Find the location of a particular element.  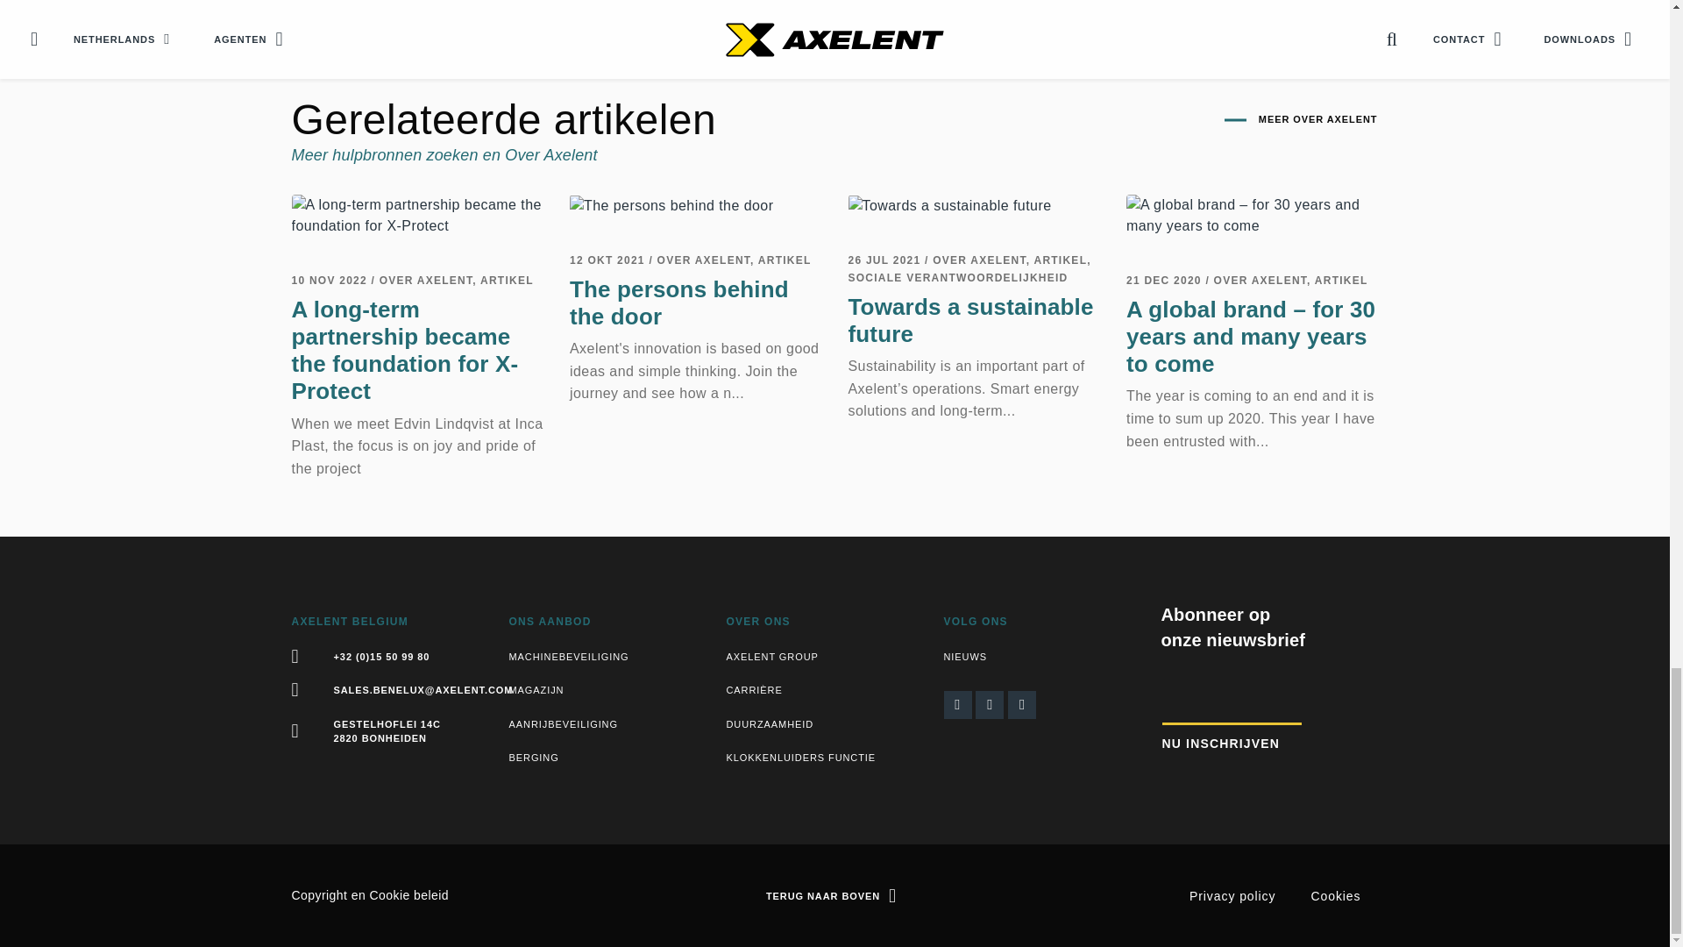

The persons behind the door is located at coordinates (671, 205).